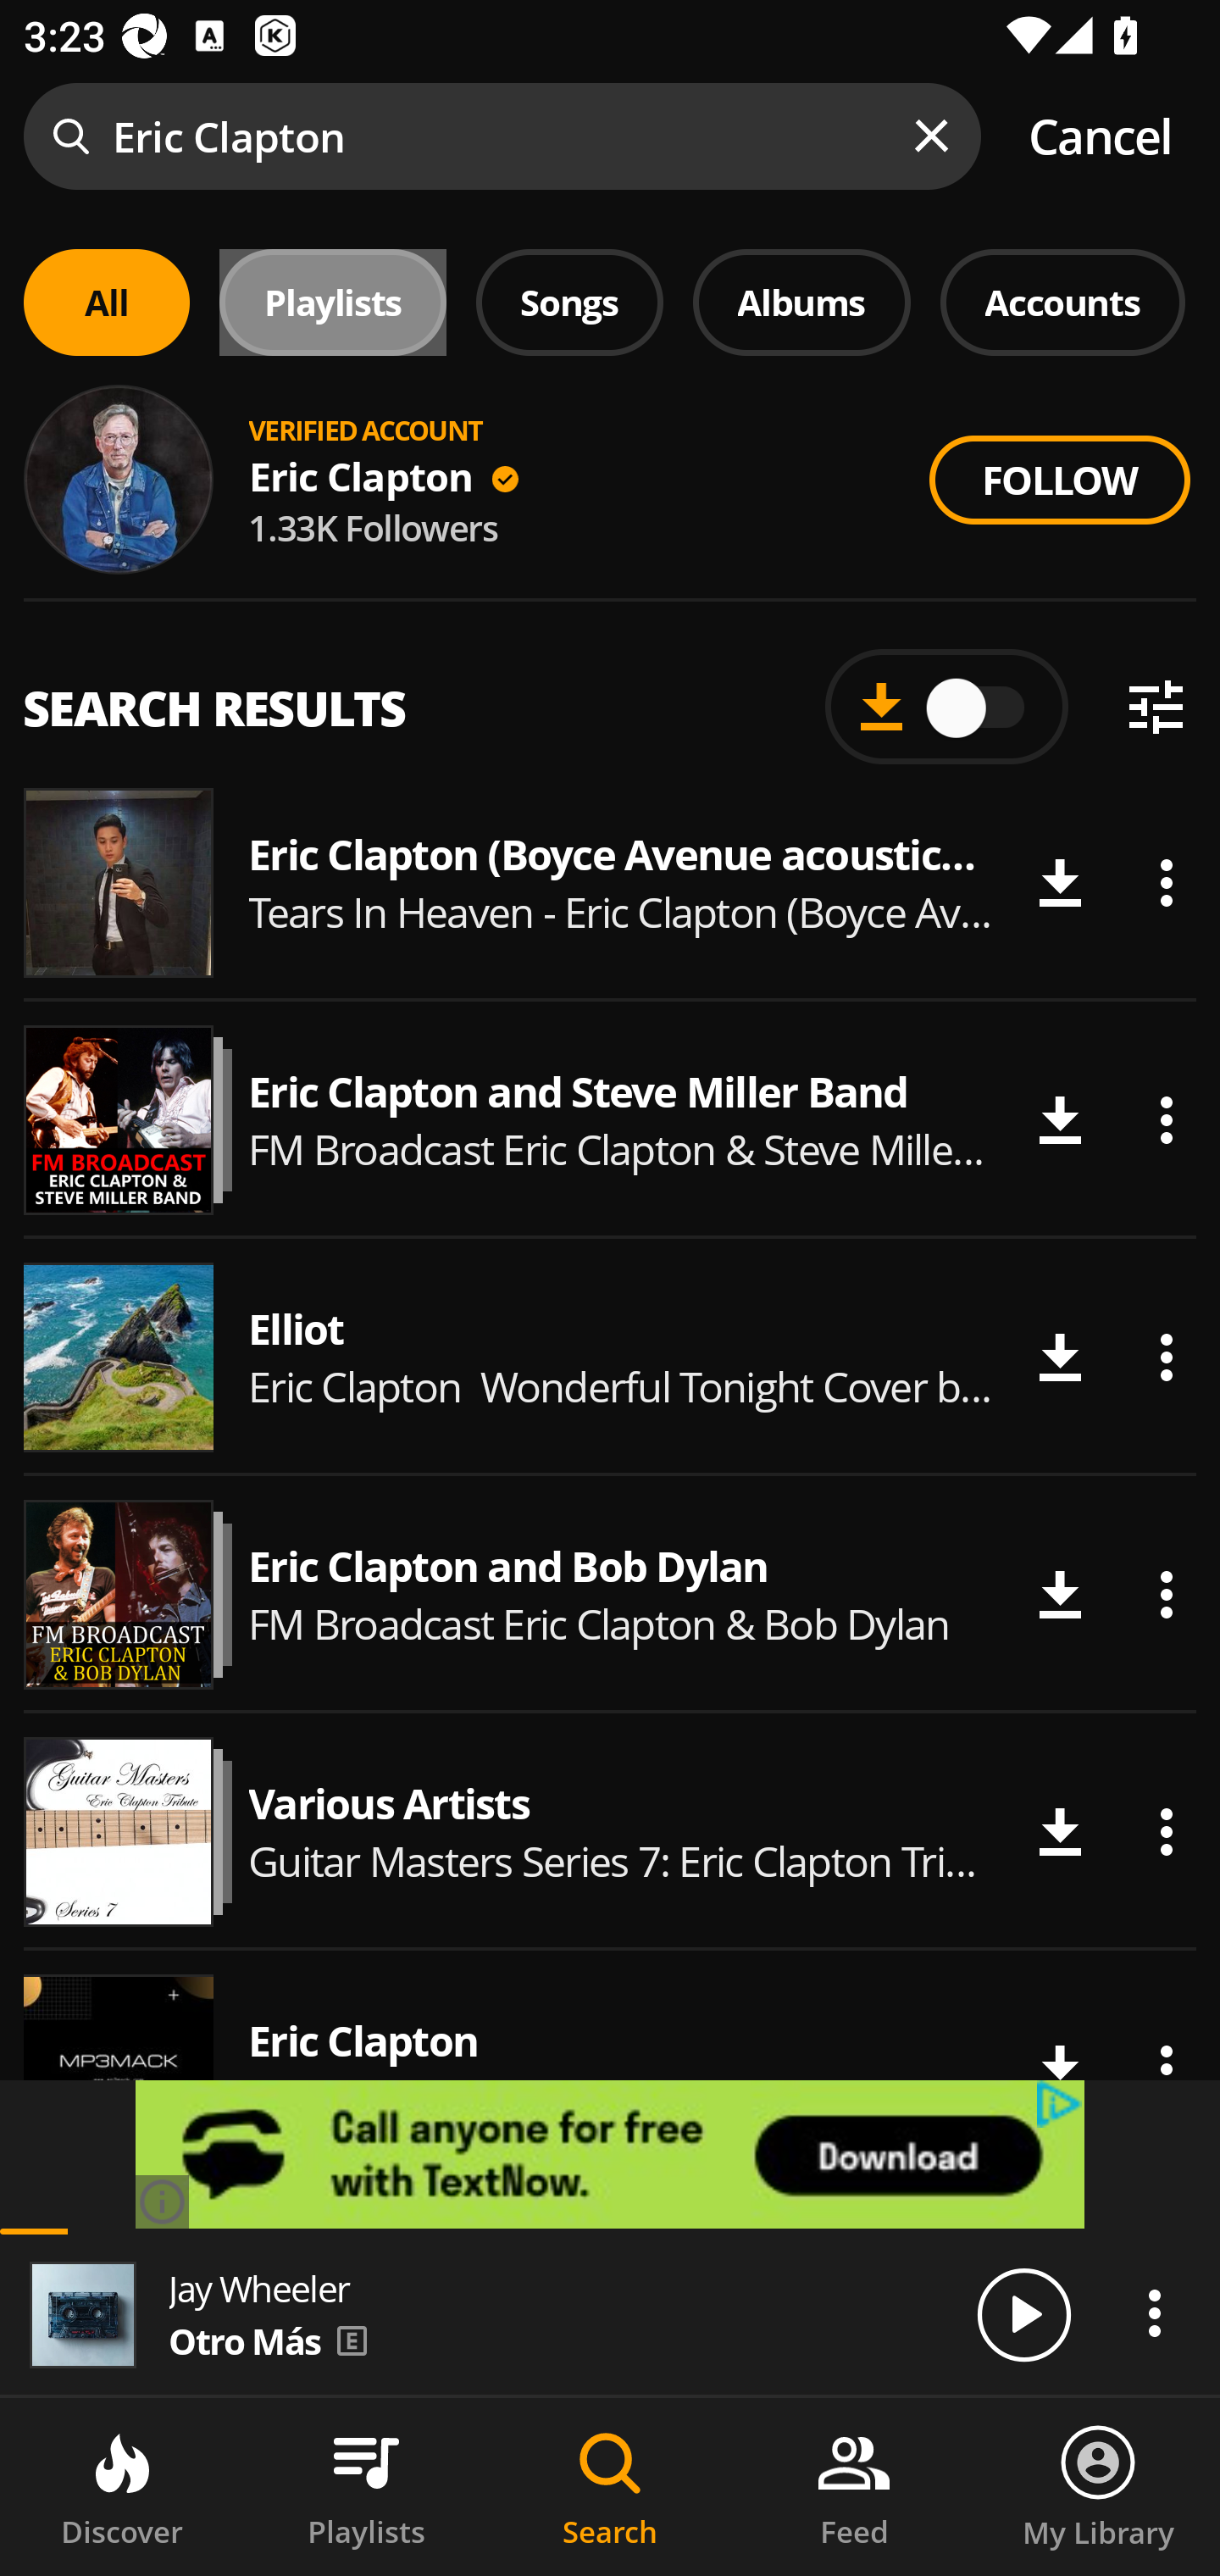 The image size is (1220, 2576). Describe the element at coordinates (1061, 2105) in the screenshot. I see `privacy` at that location.